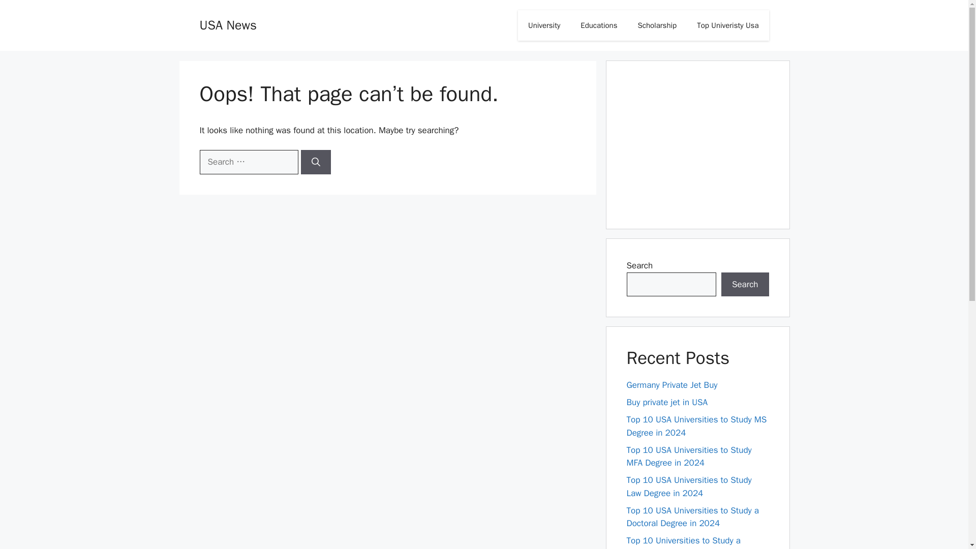  Describe the element at coordinates (599, 25) in the screenshot. I see `Educations` at that location.